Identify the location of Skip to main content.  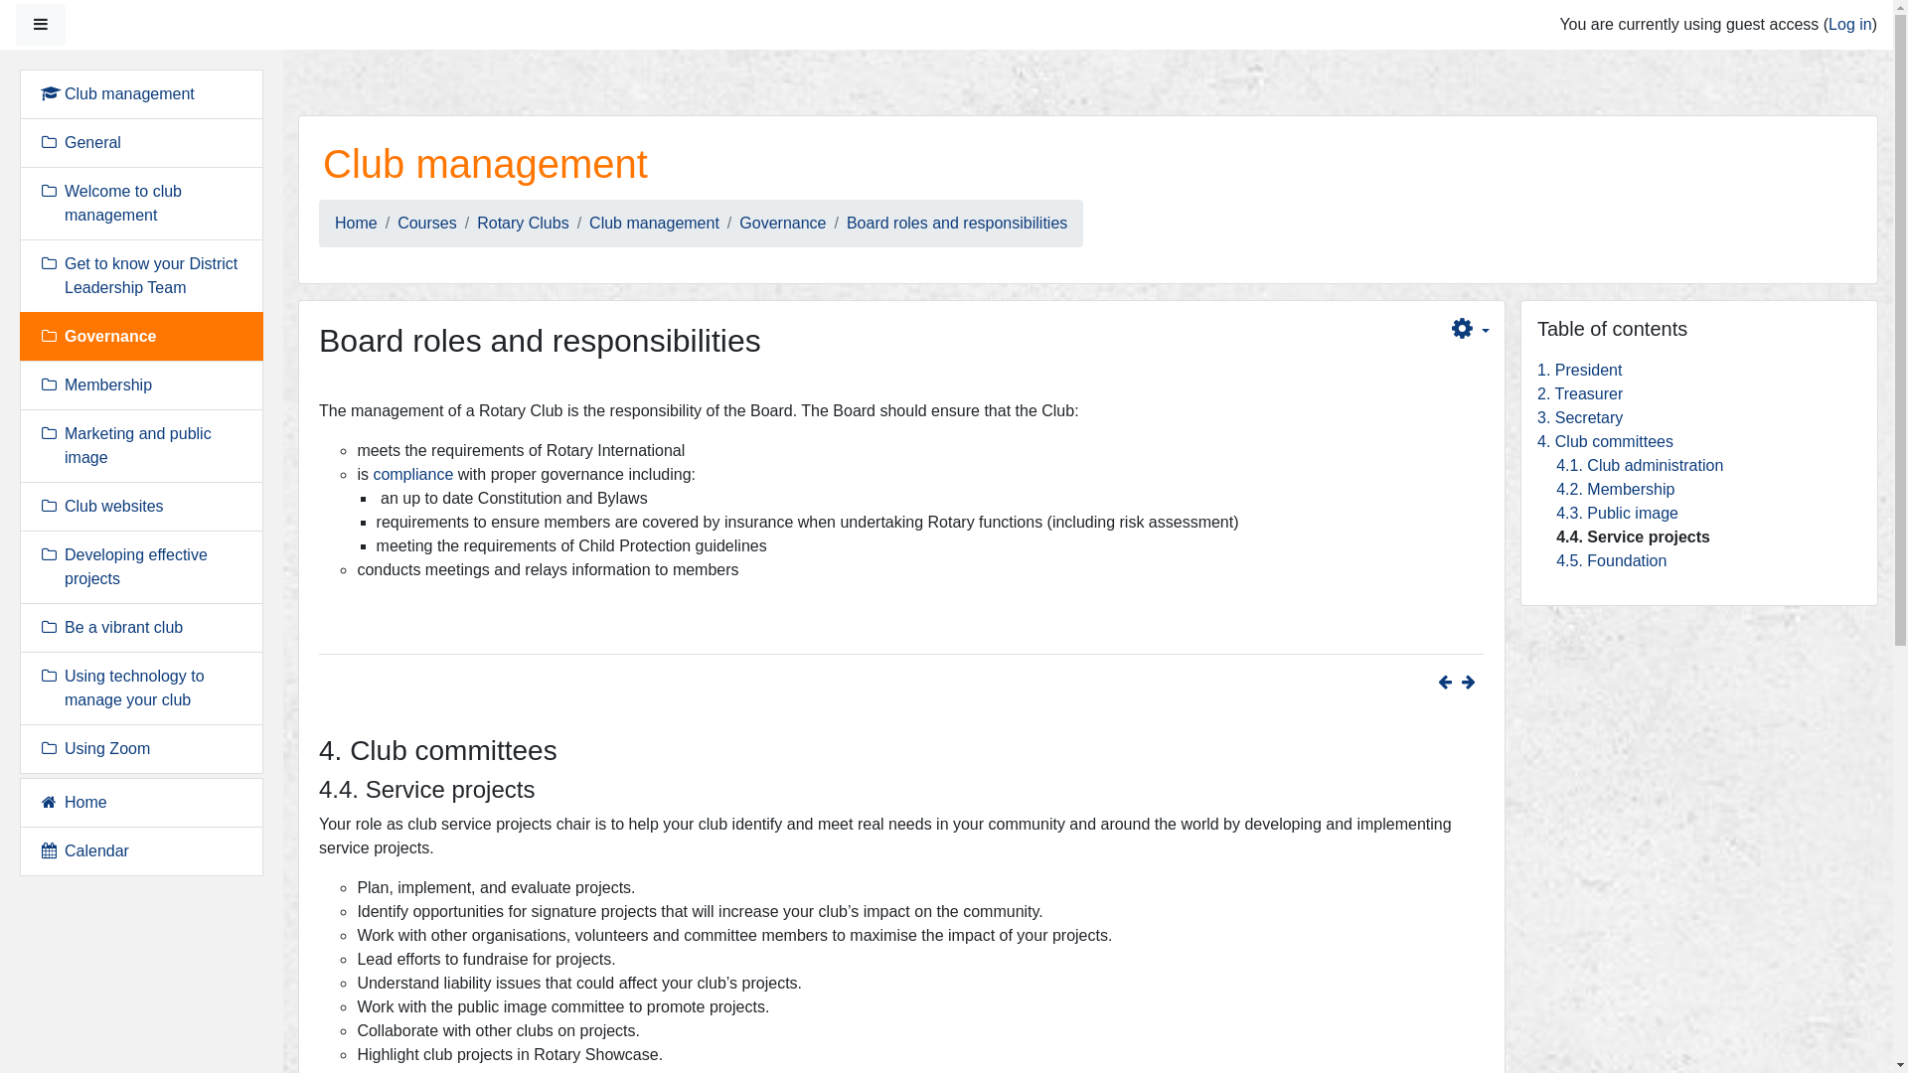
(282, 50).